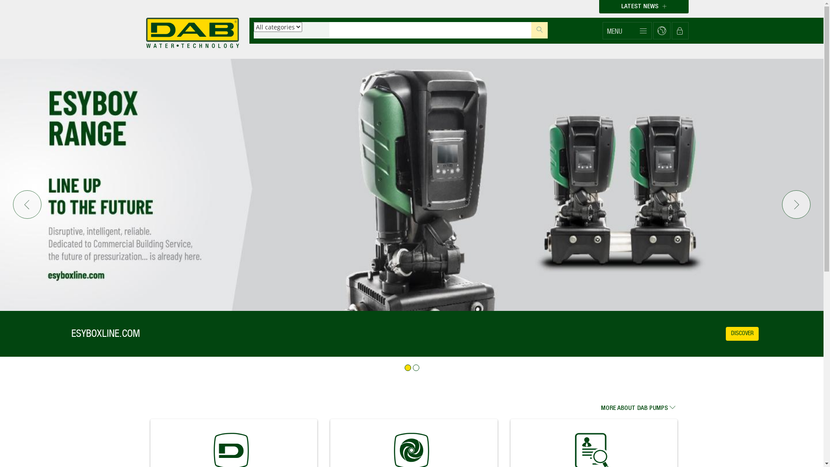 The height and width of the screenshot is (467, 830). Describe the element at coordinates (627, 31) in the screenshot. I see `MENU` at that location.